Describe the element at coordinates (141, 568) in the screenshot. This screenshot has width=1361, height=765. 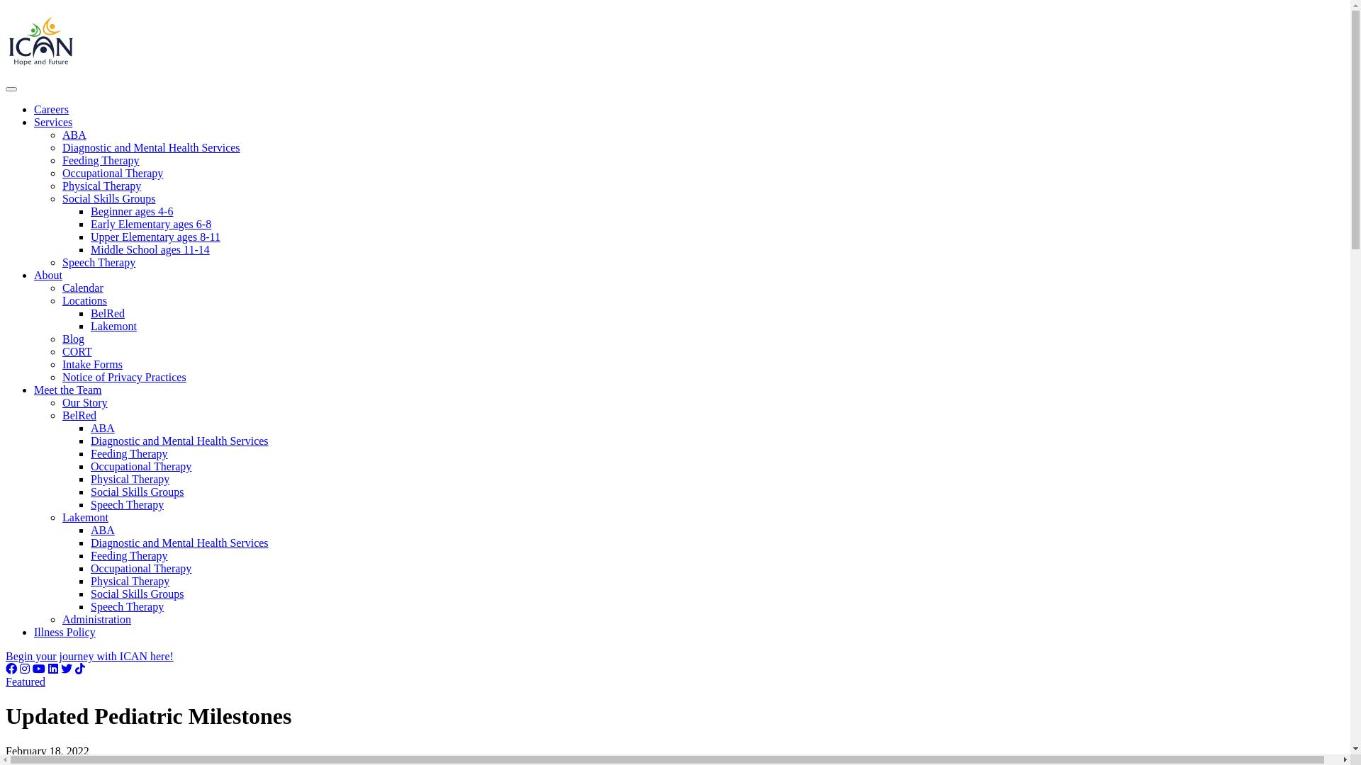
I see `Occupational Therapy` at that location.